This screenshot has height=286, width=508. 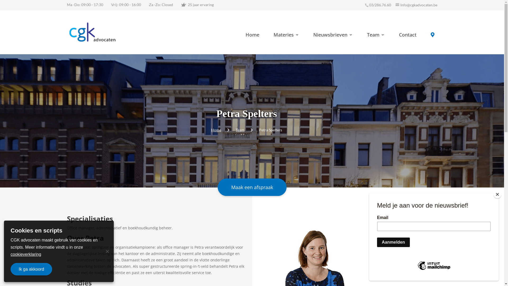 I want to click on Ik ga akkoord, so click(x=31, y=269).